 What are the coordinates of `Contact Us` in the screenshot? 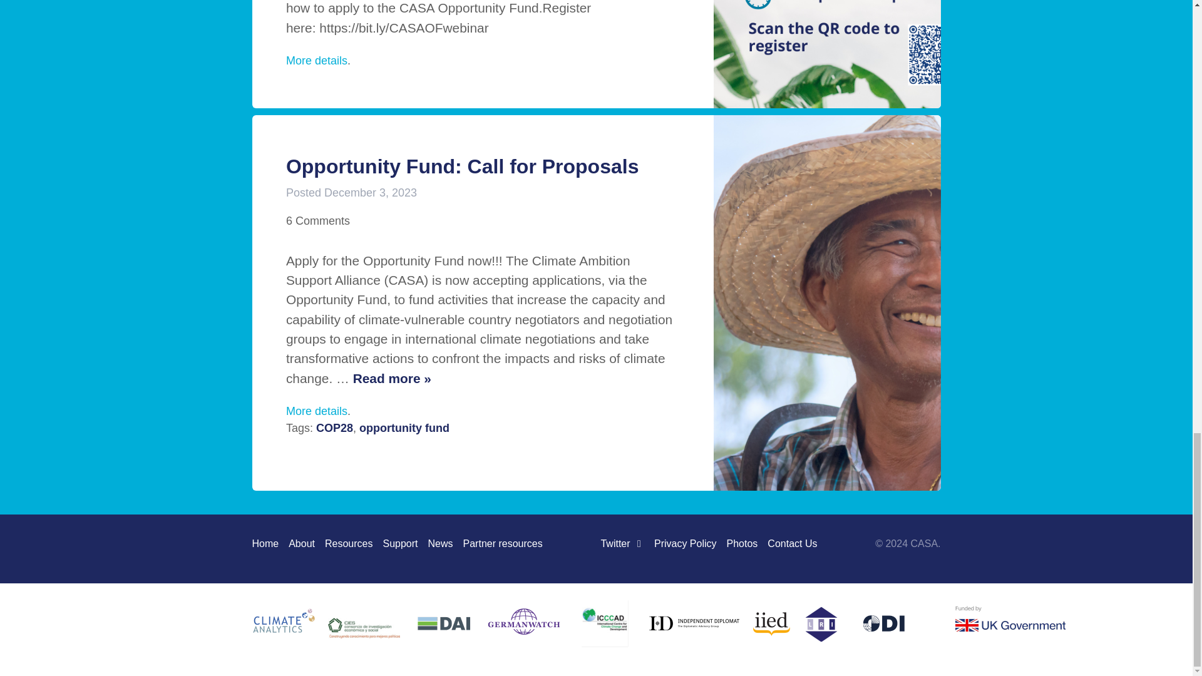 It's located at (793, 543).